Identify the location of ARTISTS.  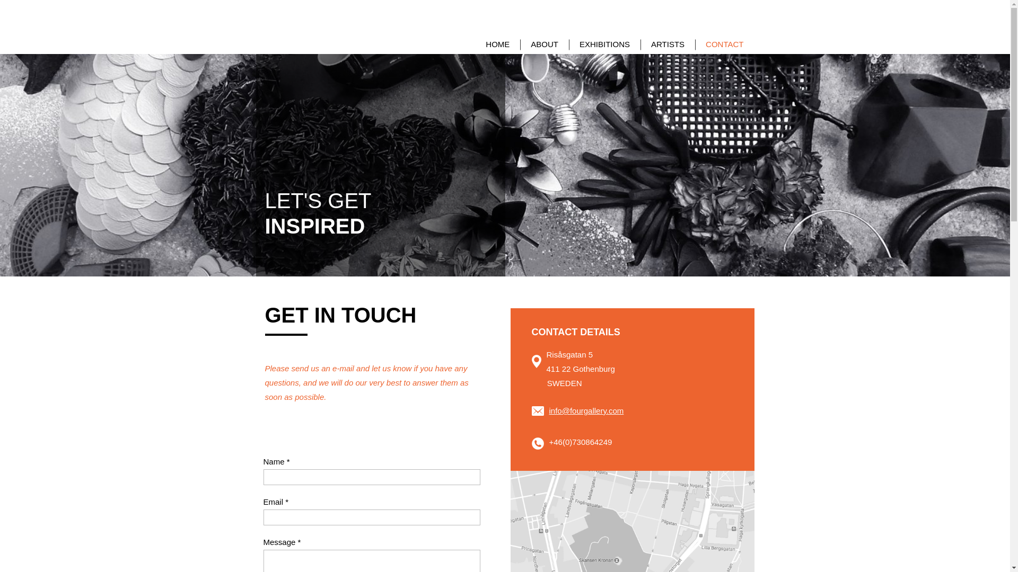
(668, 44).